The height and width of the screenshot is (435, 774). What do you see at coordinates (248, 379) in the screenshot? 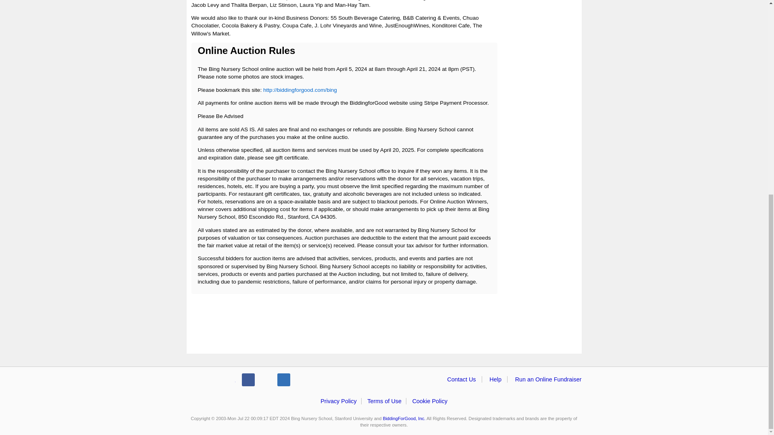
I see `Follow on Facebook` at bounding box center [248, 379].